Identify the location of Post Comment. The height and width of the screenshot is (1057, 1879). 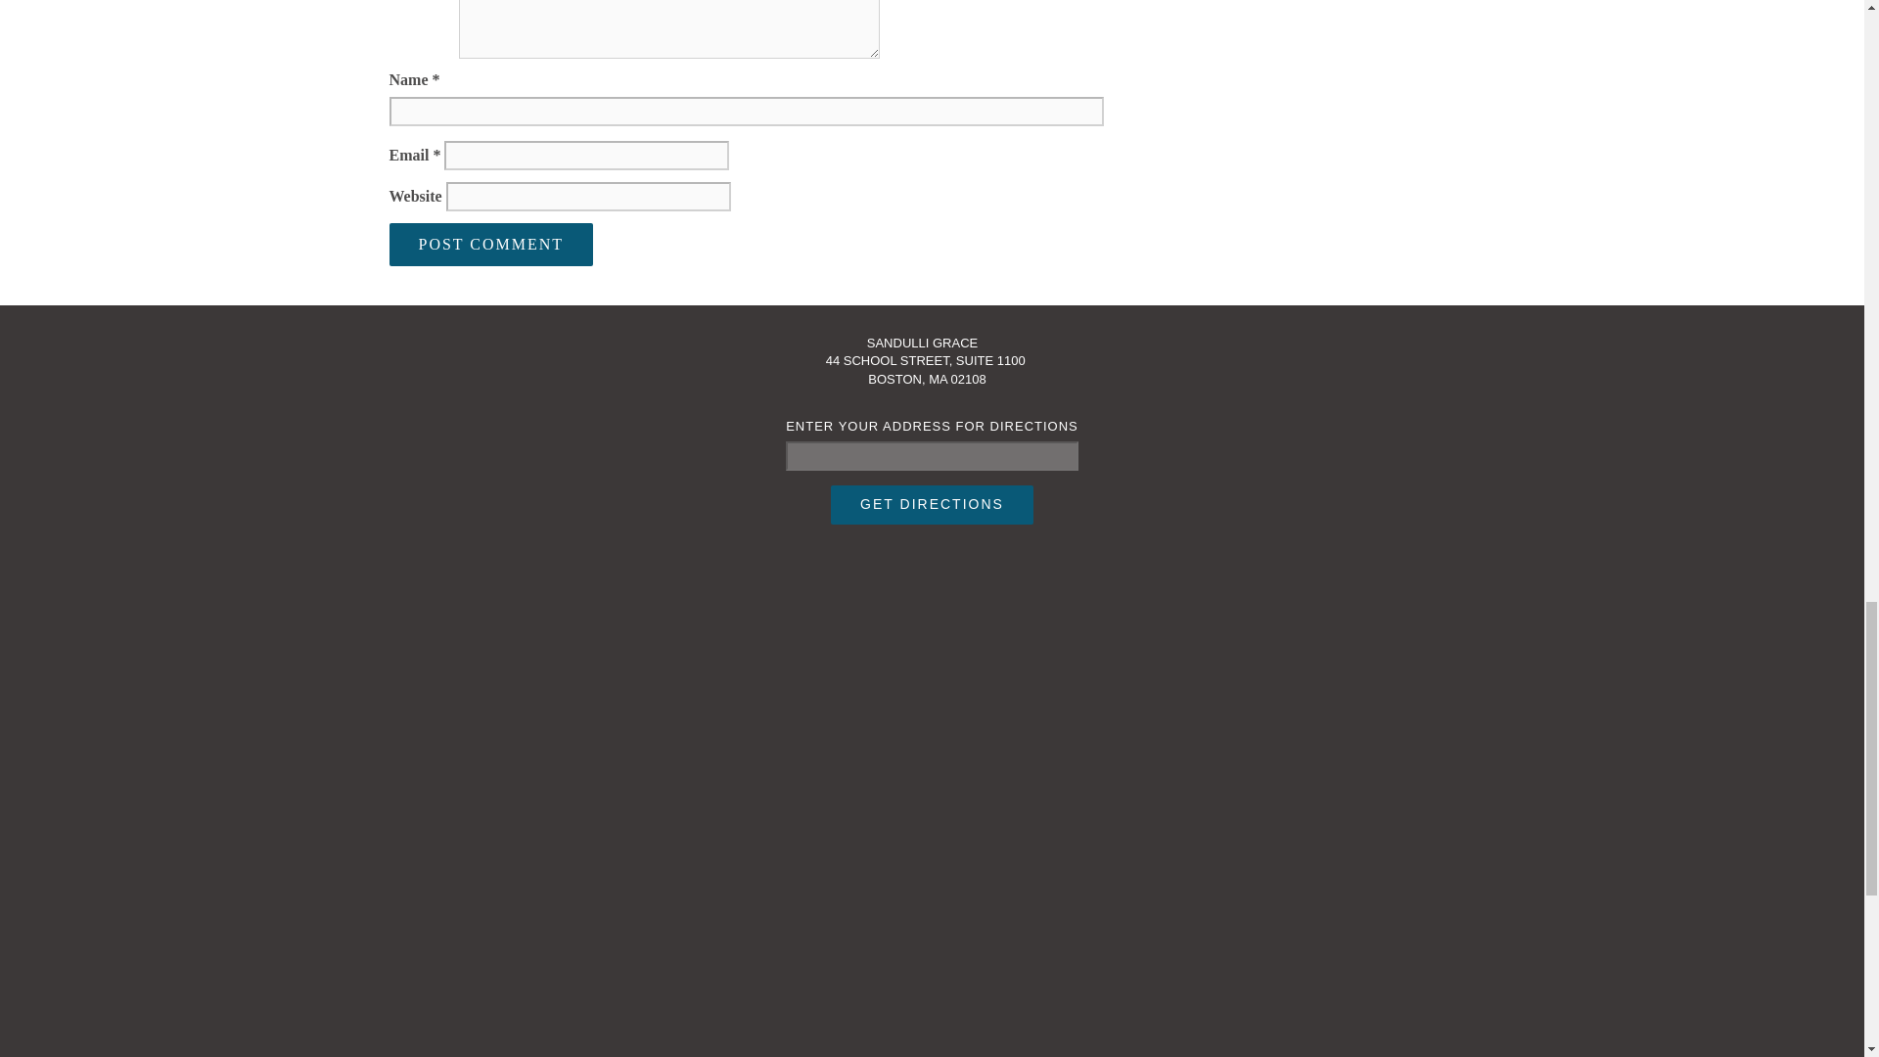
(491, 245).